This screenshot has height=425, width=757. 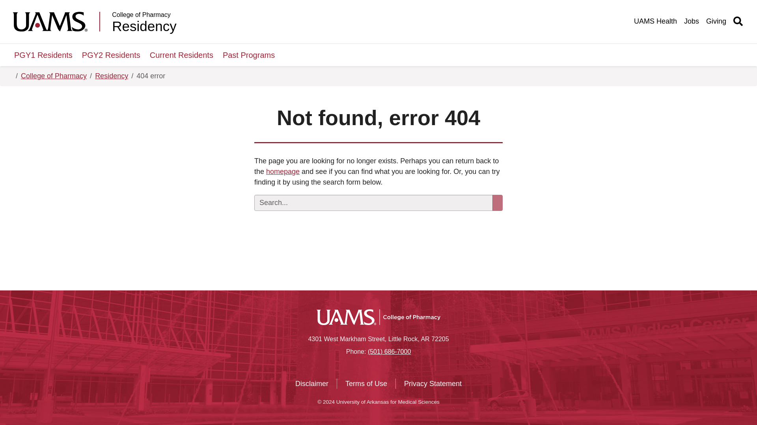 I want to click on Jobs, so click(x=692, y=21).